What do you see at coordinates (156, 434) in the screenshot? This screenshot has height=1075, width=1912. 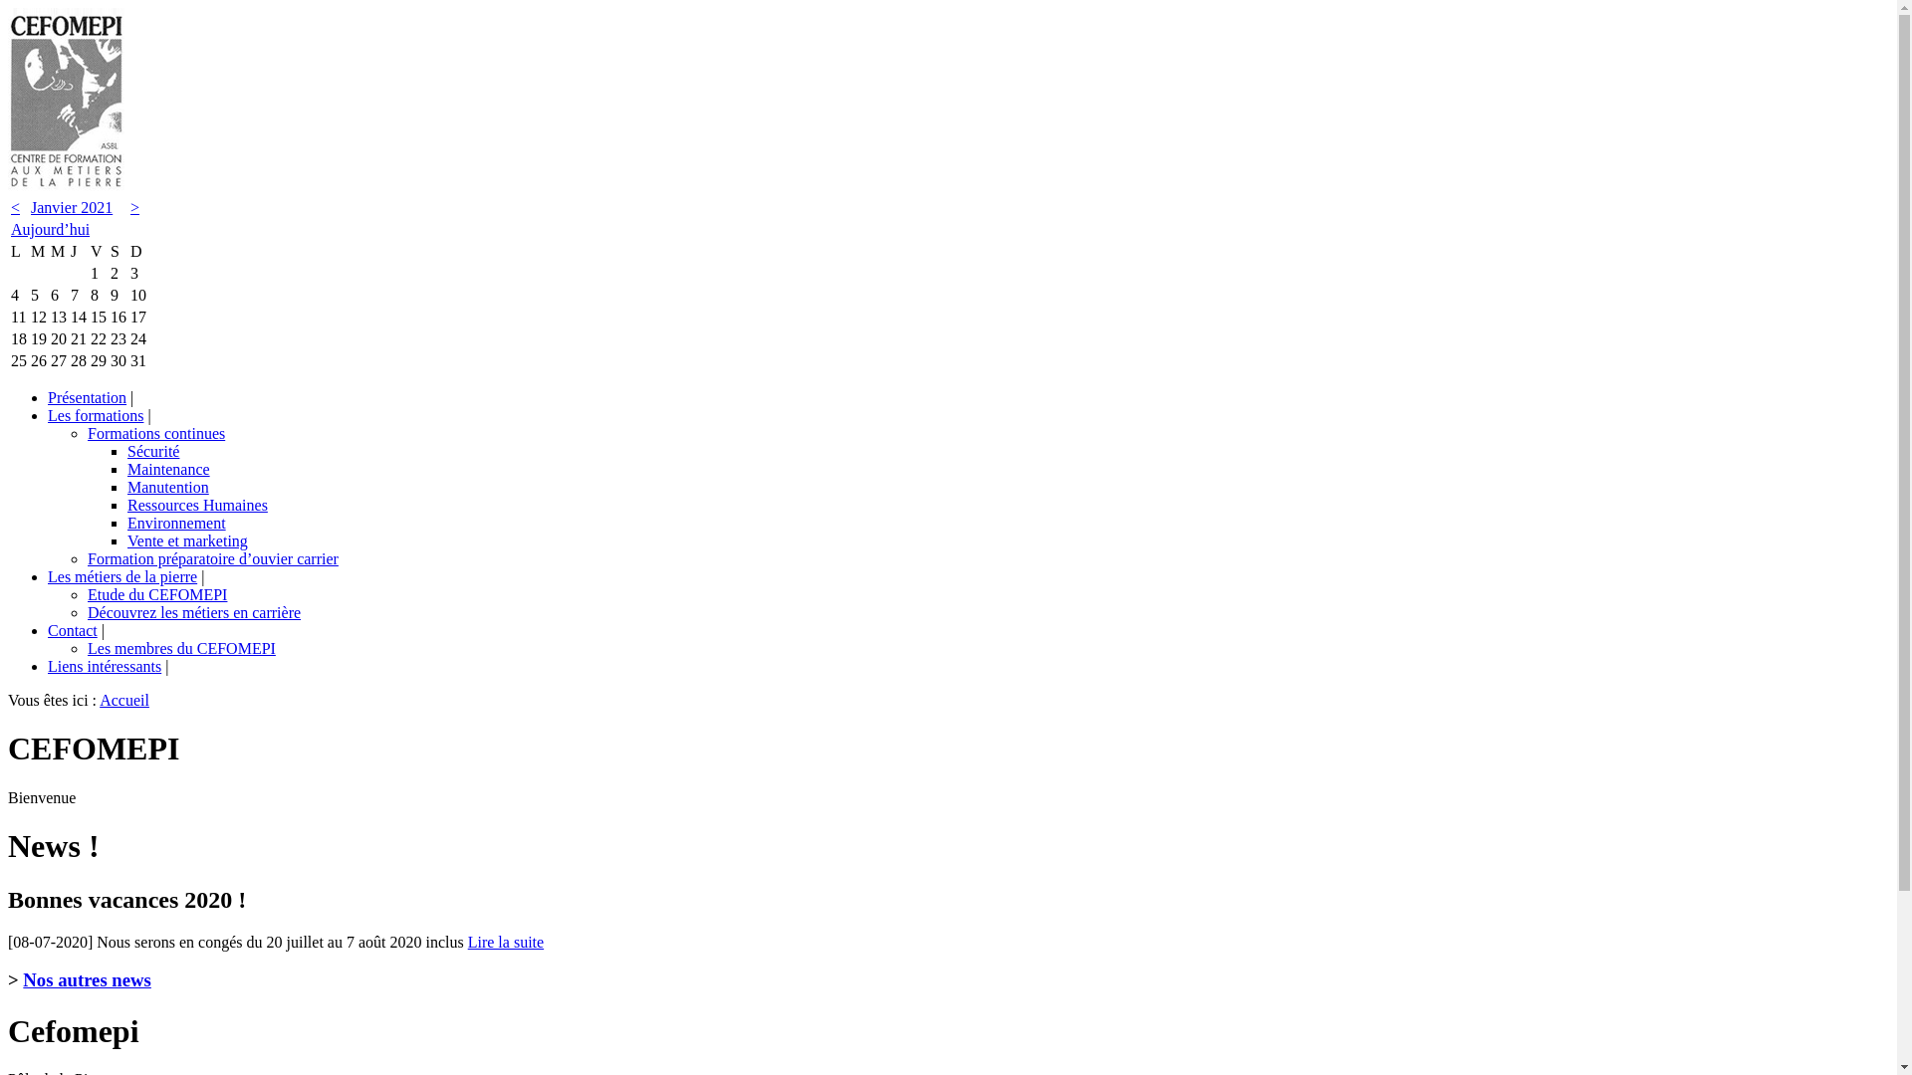 I see `Formations continues` at bounding box center [156, 434].